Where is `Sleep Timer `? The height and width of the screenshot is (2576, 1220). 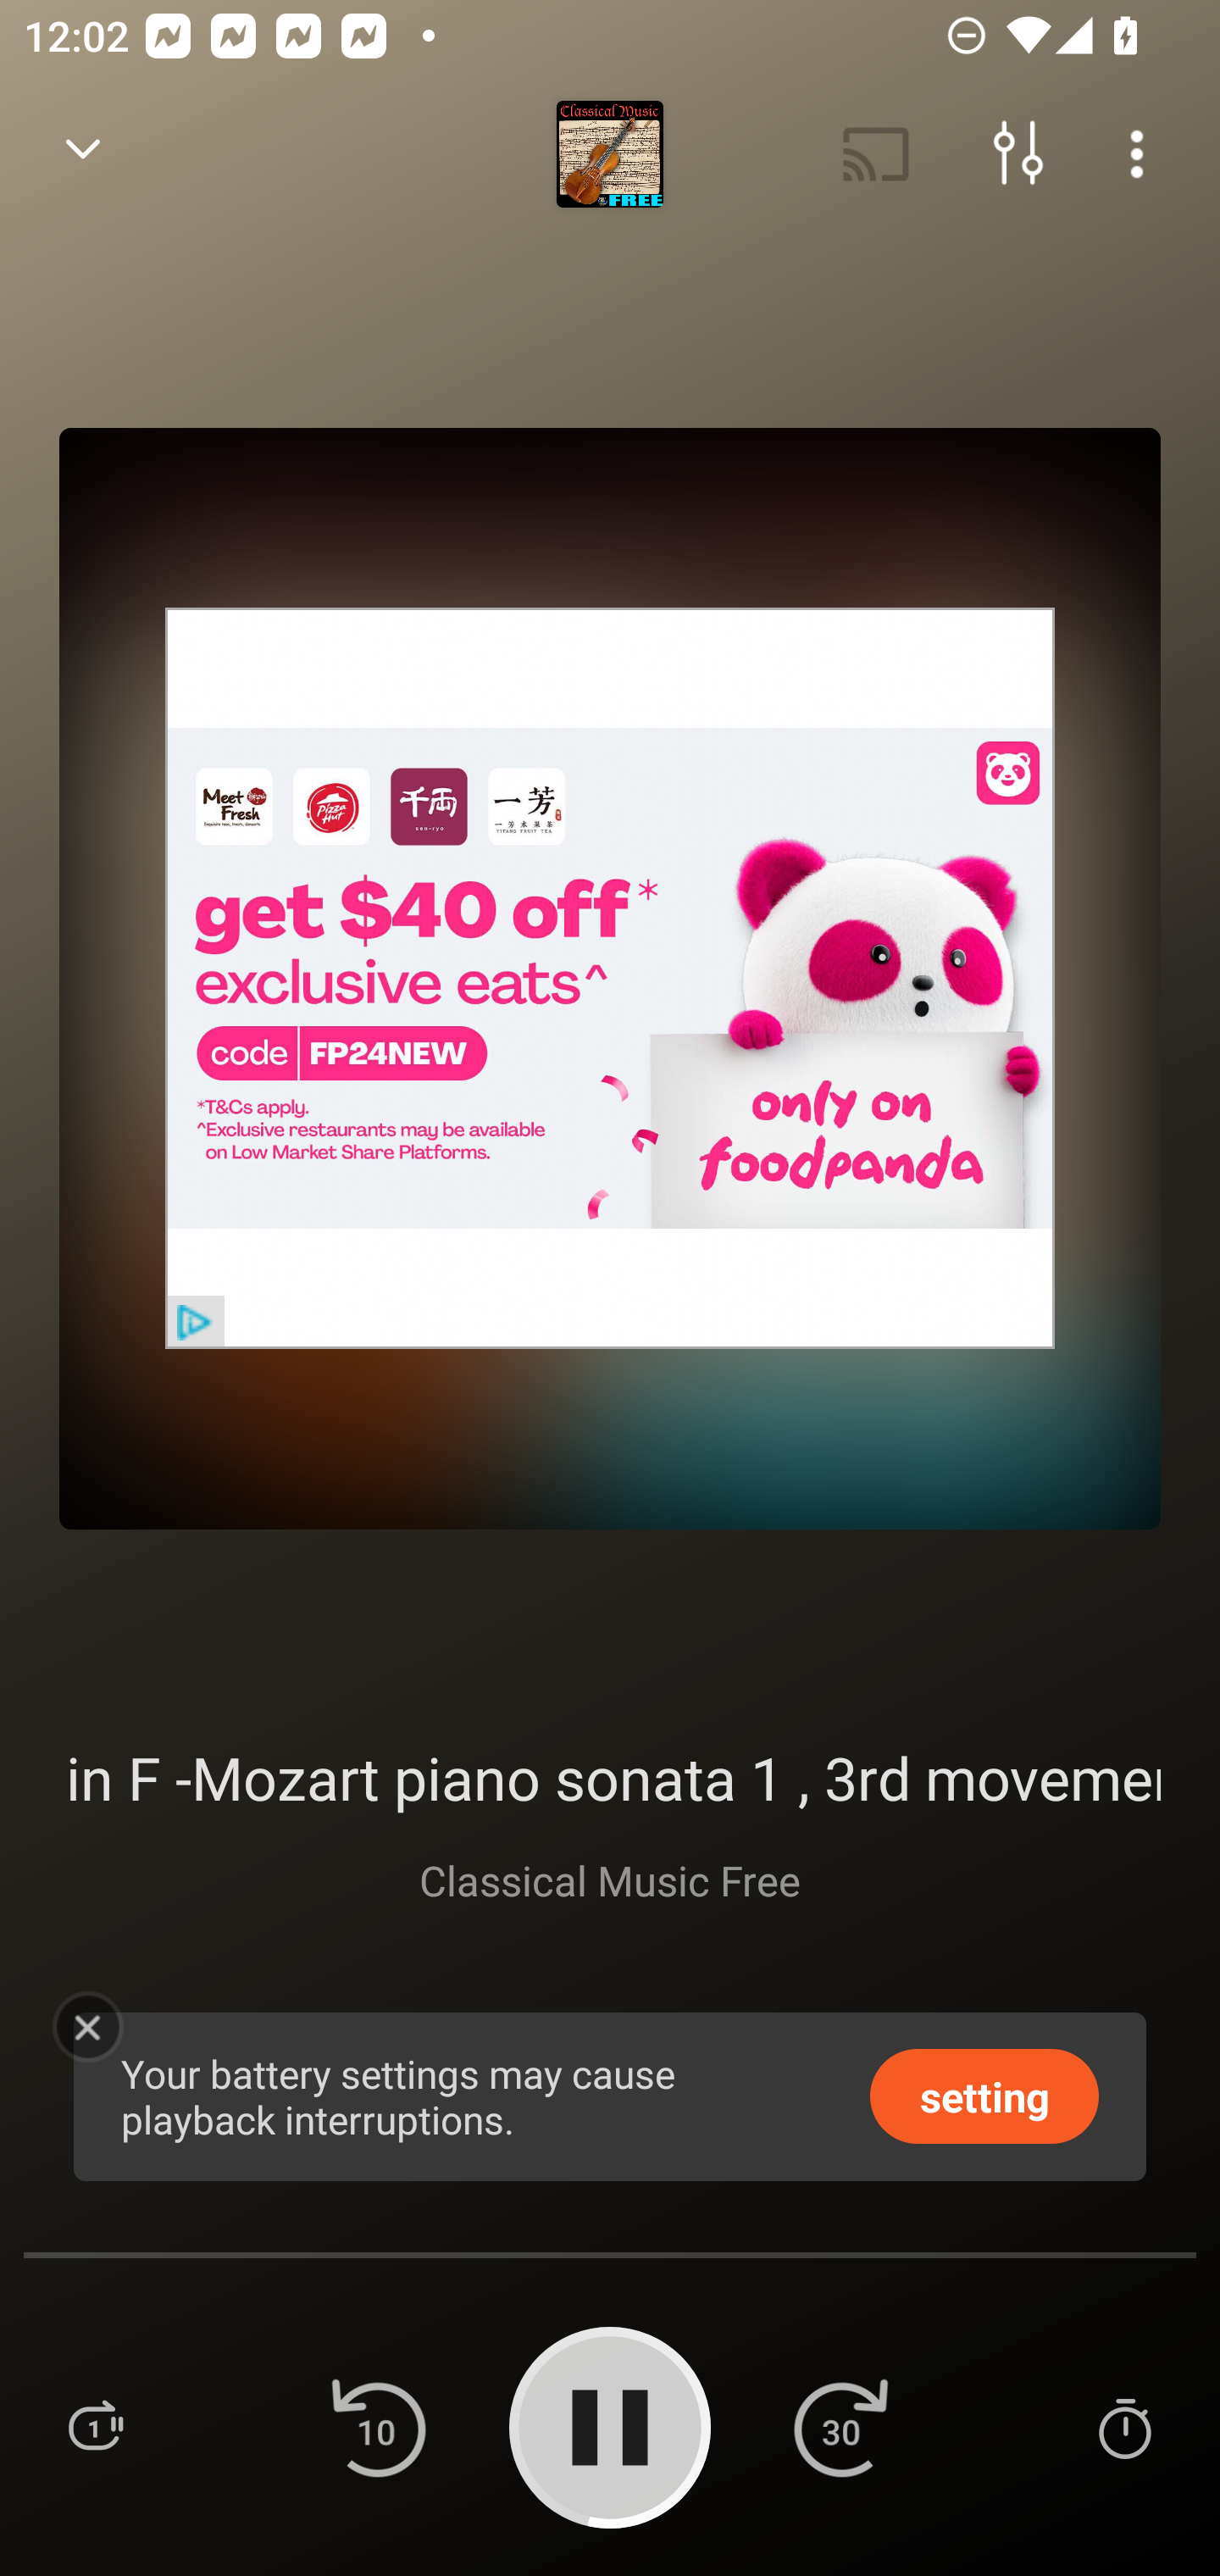
Sleep Timer  is located at coordinates (1124, 2427).